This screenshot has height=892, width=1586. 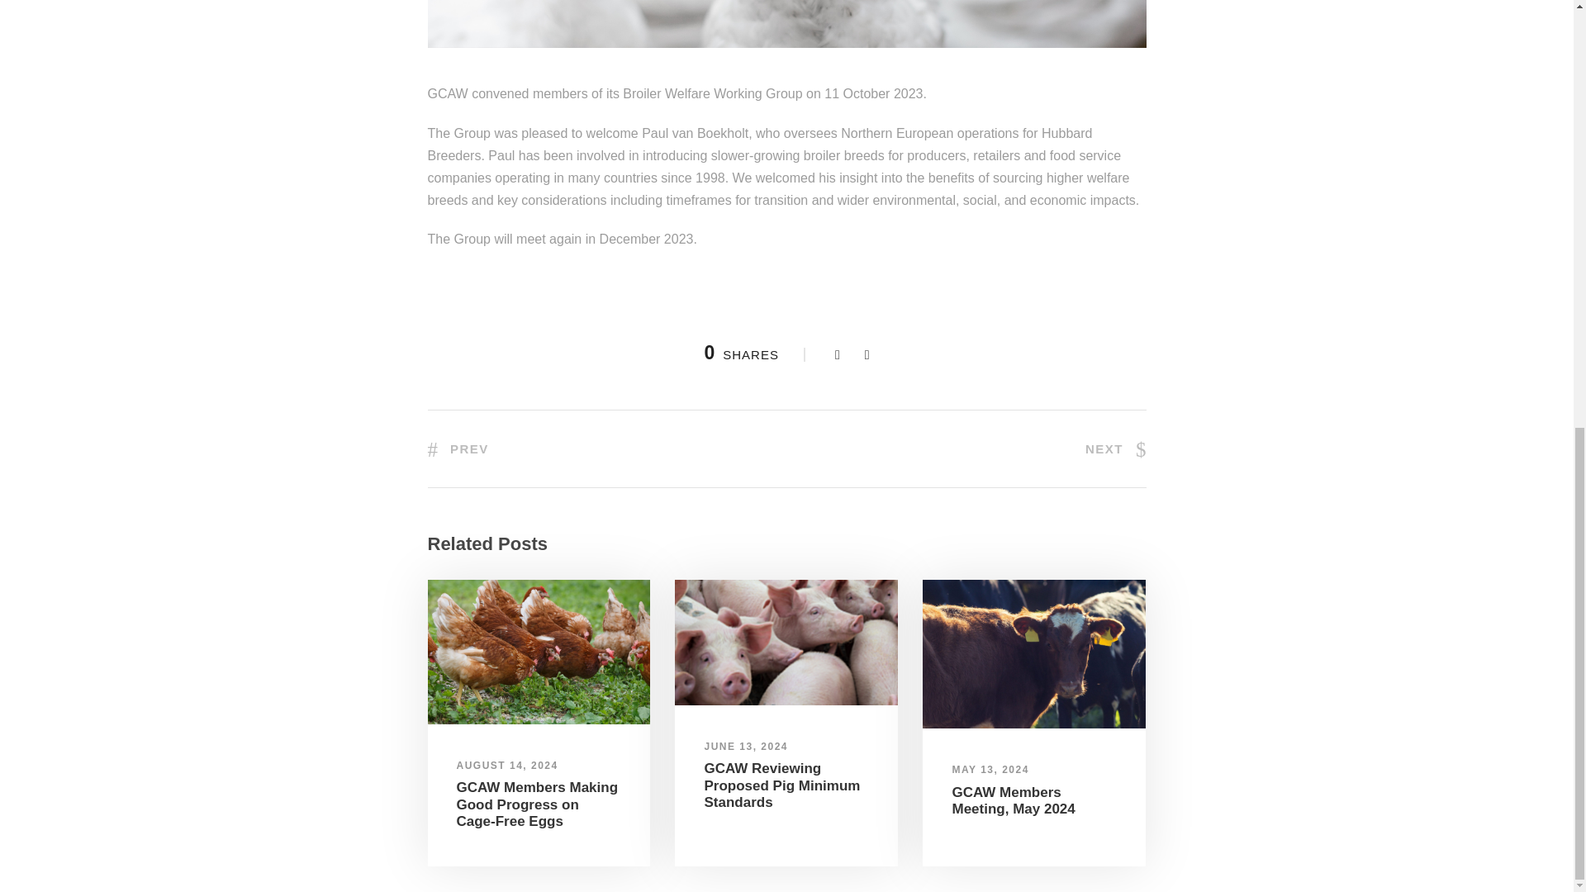 What do you see at coordinates (537, 804) in the screenshot?
I see `GCAW Members Making Good Progress on Cage-Free Eggs` at bounding box center [537, 804].